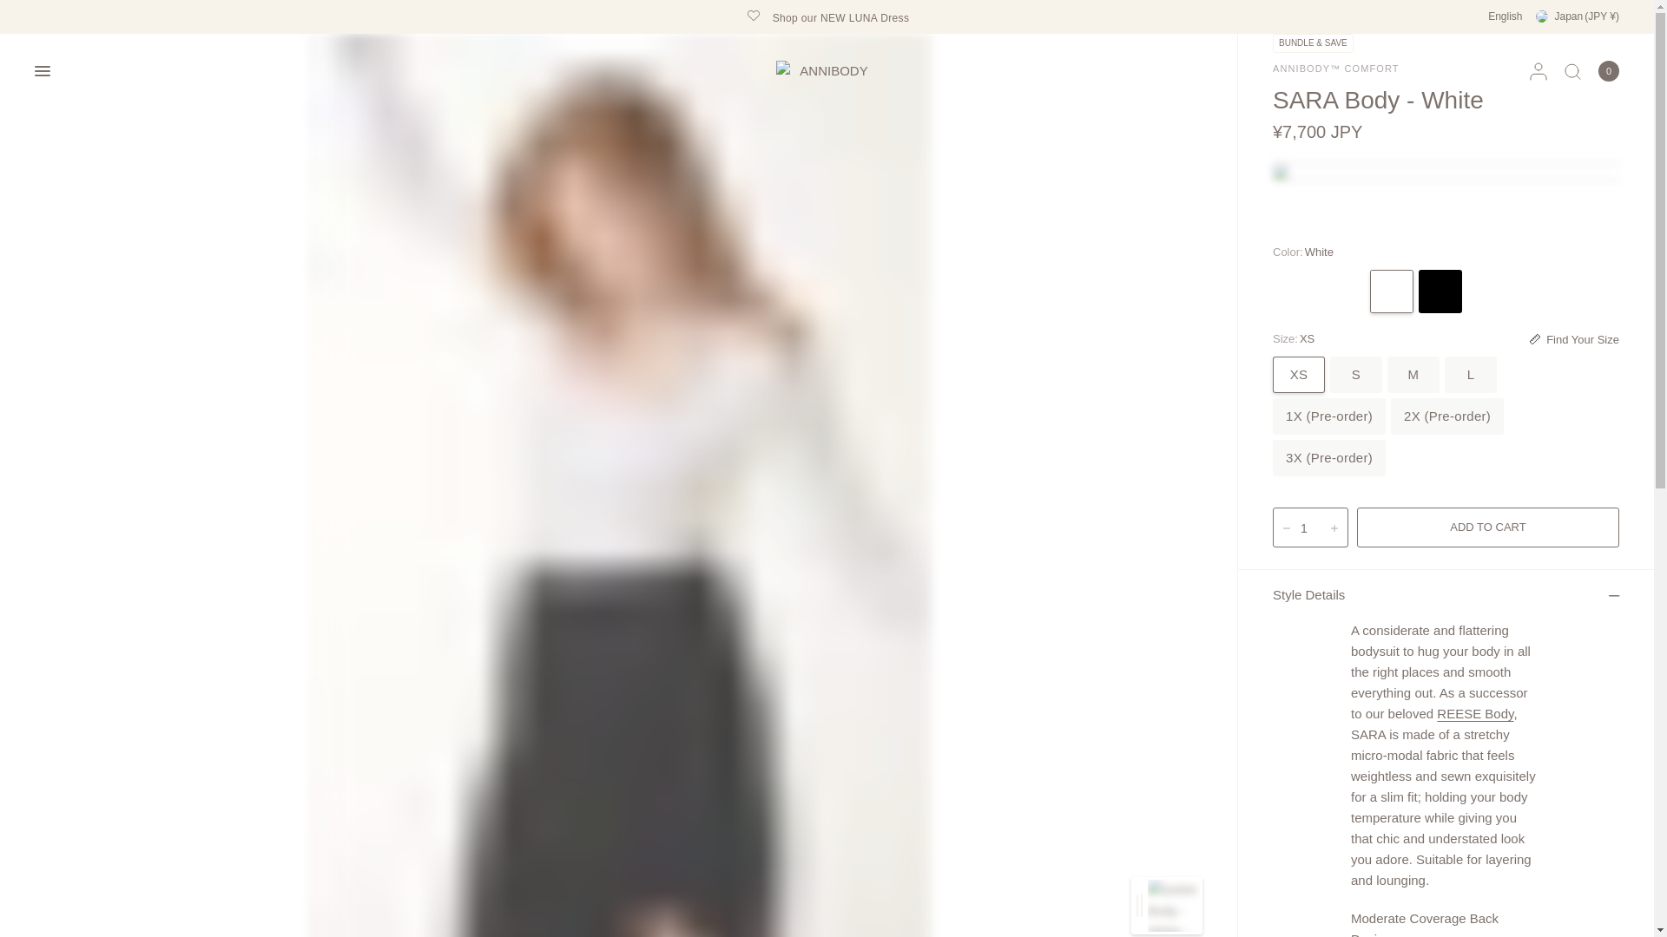  Describe the element at coordinates (827, 16) in the screenshot. I see `Shop our NEW LUNA Dress` at that location.